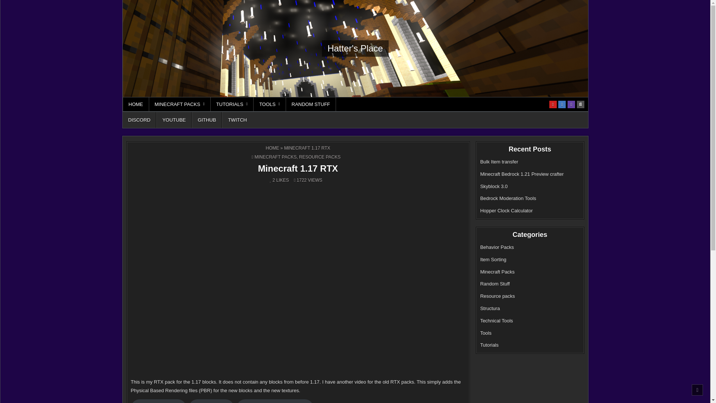 The image size is (716, 403). I want to click on YOUTUBE, so click(174, 120).